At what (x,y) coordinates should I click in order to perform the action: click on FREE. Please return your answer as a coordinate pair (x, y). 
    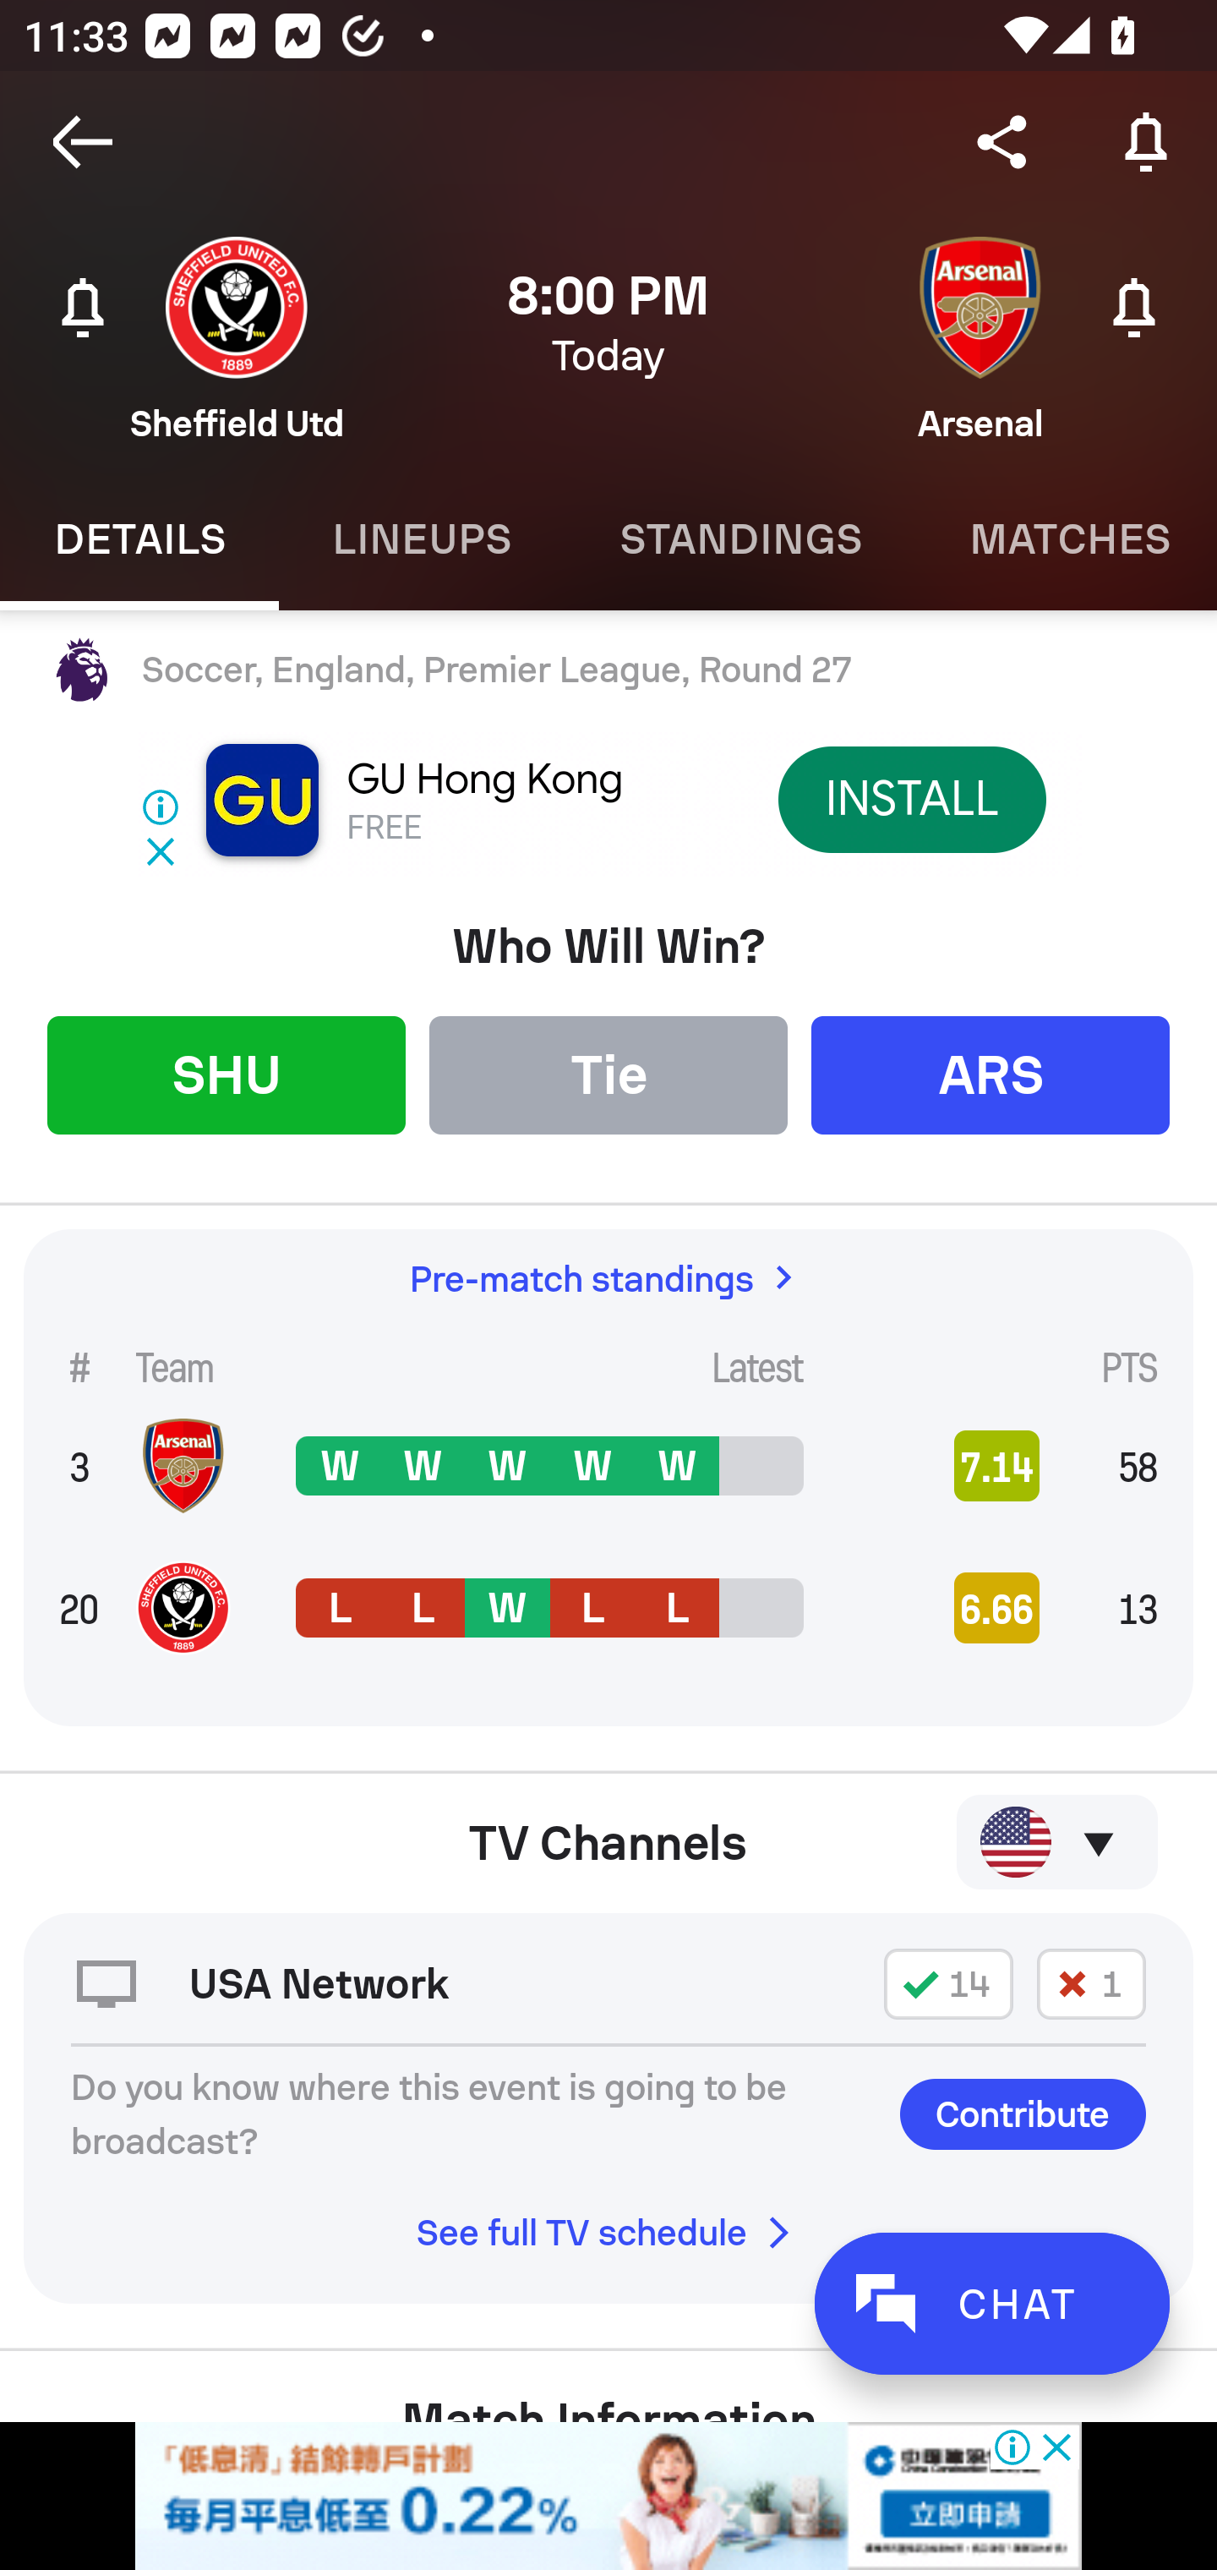
    Looking at the image, I should click on (384, 828).